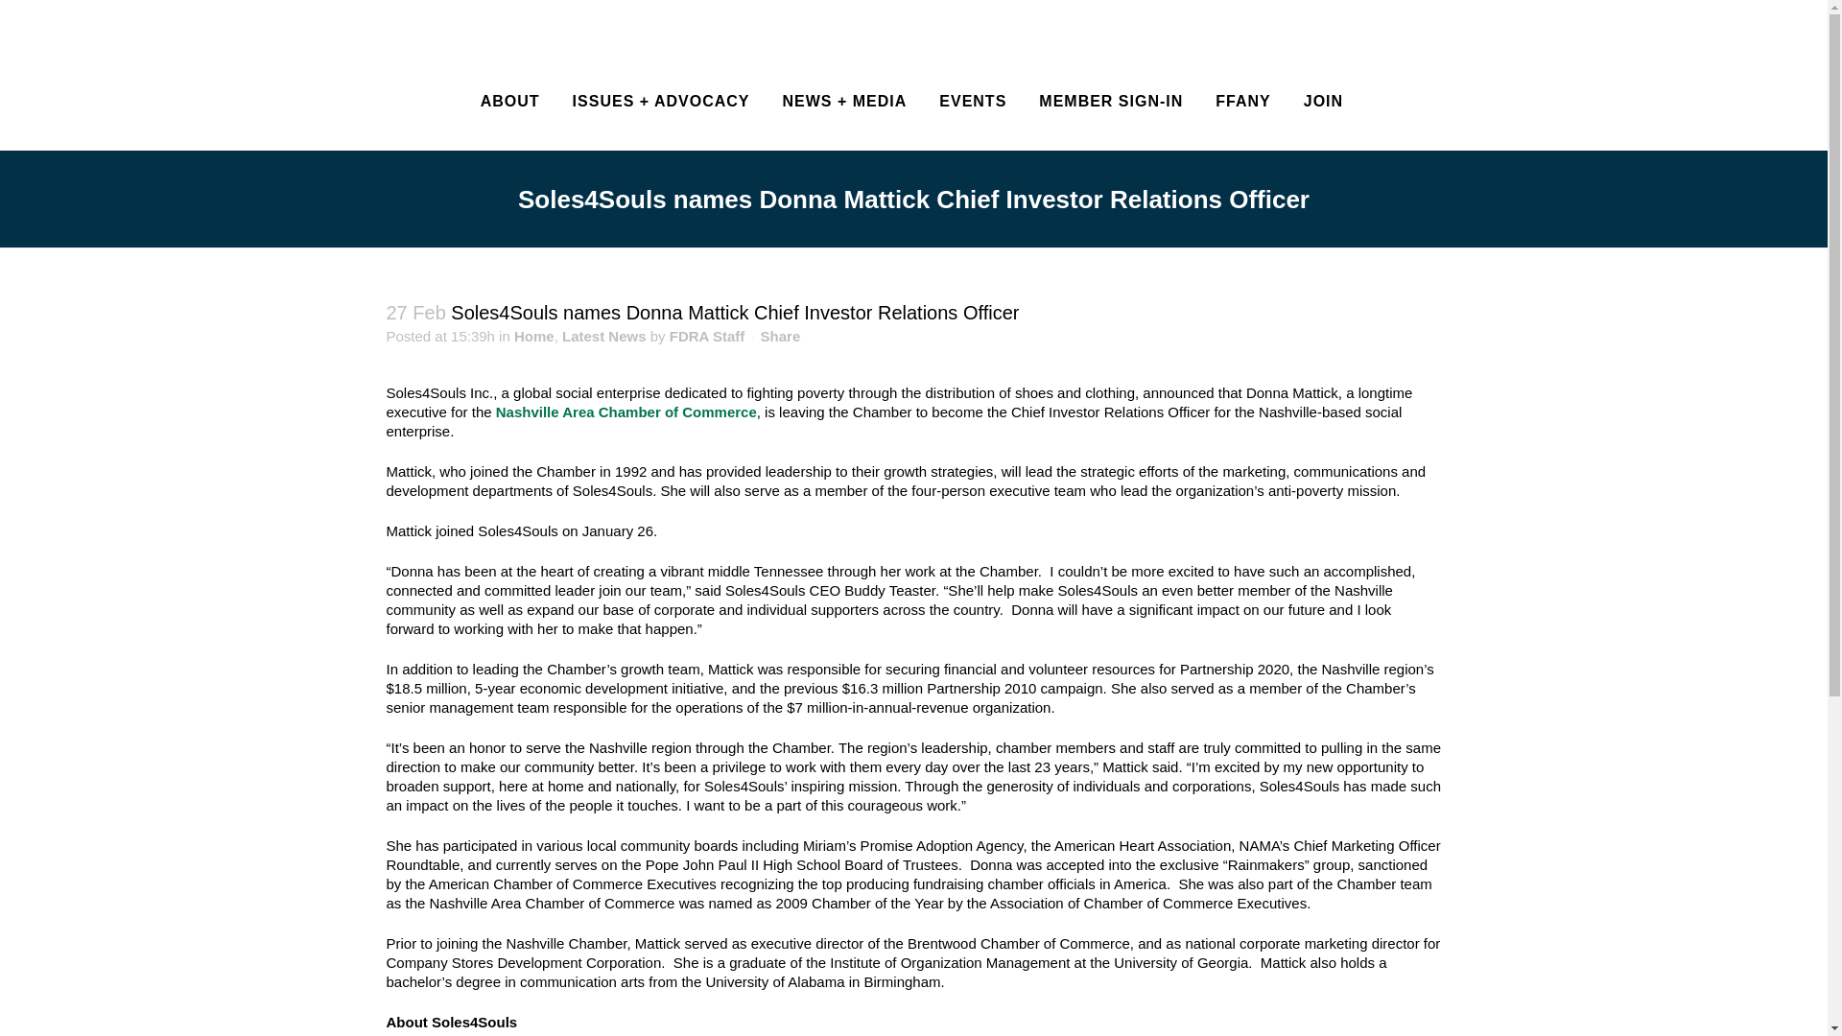 The height and width of the screenshot is (1036, 1842). I want to click on EVENTS, so click(972, 102).